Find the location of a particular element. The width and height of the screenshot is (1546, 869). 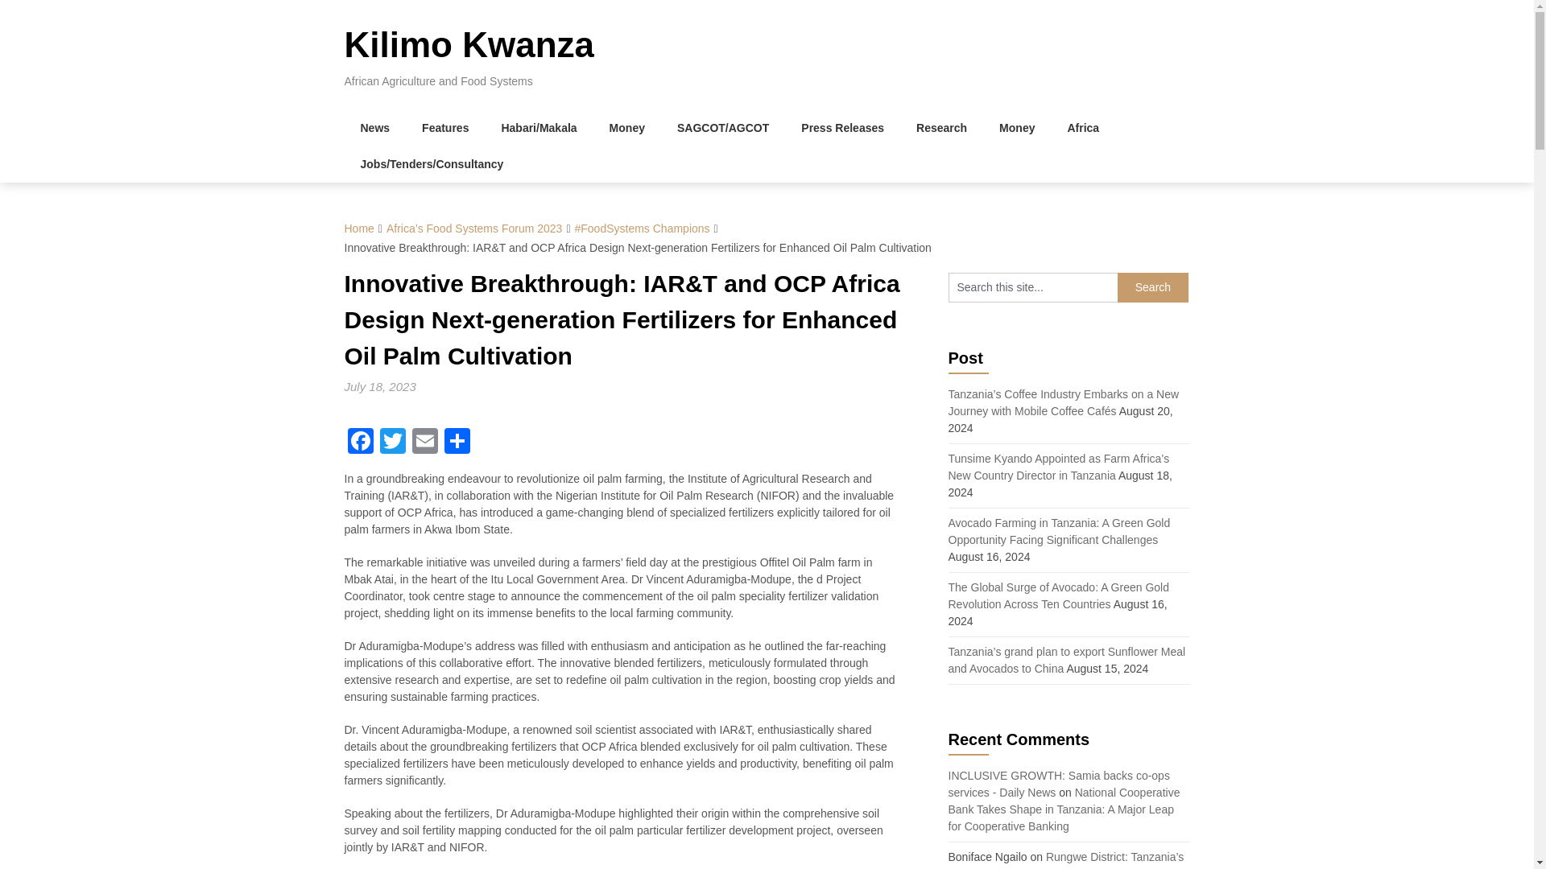

Press Releases is located at coordinates (842, 129).